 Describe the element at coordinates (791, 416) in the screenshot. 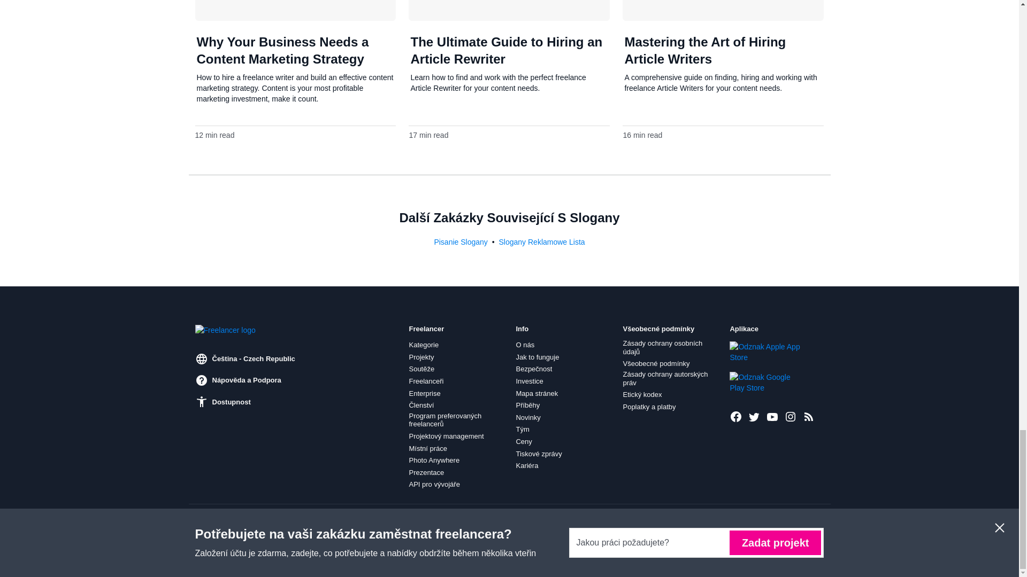

I see `Freelancer na Instagramu` at that location.